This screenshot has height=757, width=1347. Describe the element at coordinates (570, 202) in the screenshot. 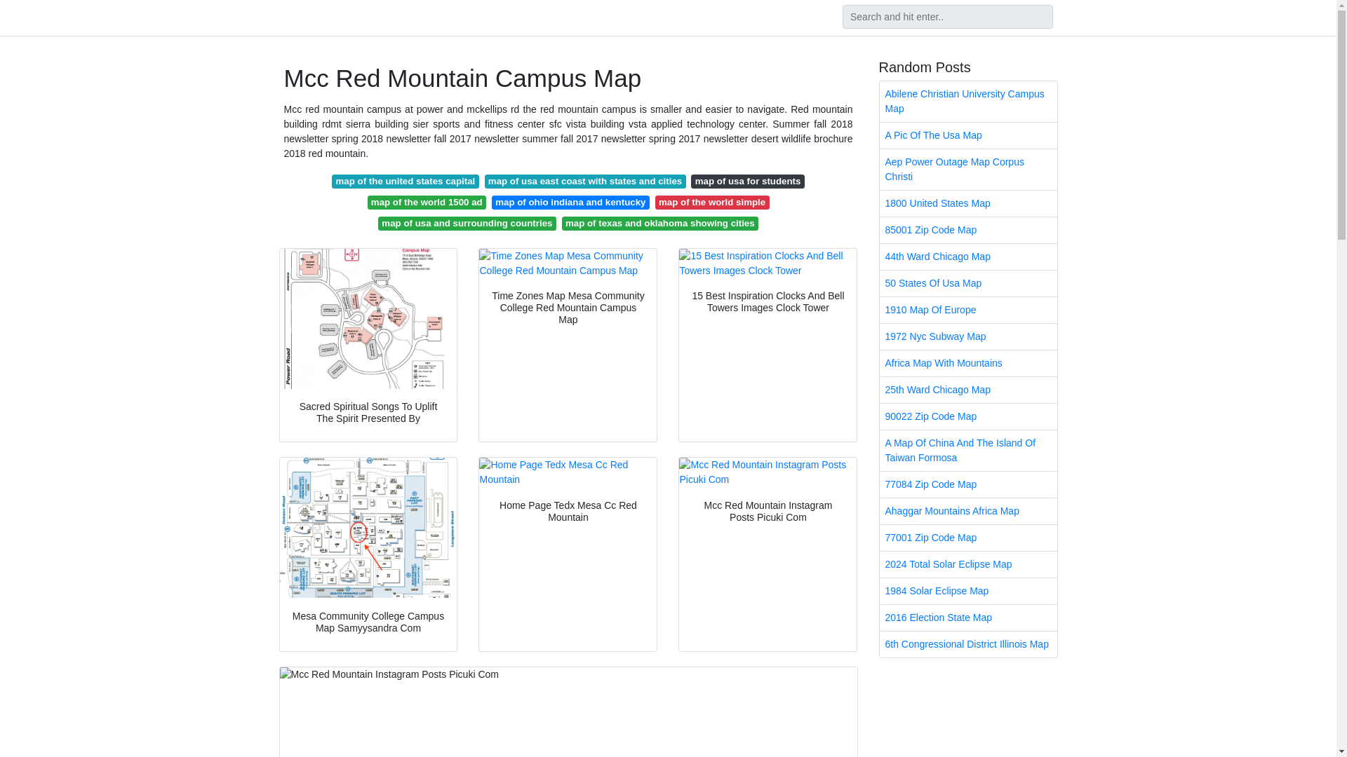

I see `map of ohio indiana and kentucky` at that location.